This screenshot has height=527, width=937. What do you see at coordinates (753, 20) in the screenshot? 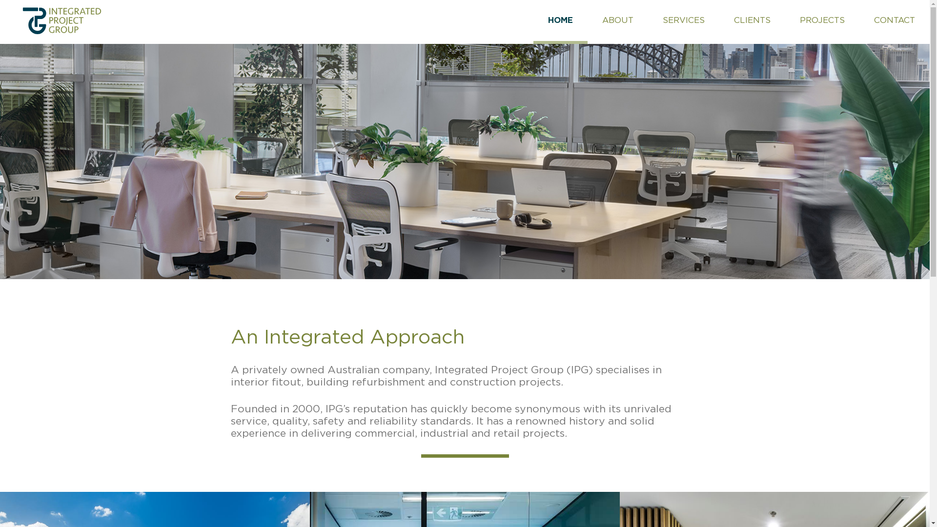
I see `CLIENTS` at bounding box center [753, 20].